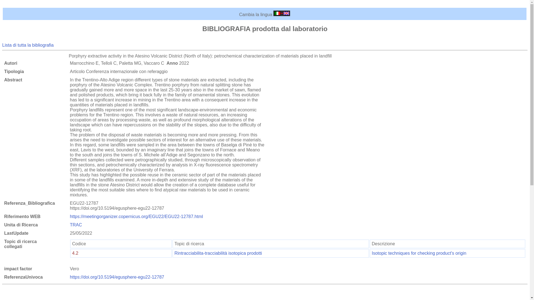 The width and height of the screenshot is (534, 300). Describe the element at coordinates (218, 253) in the screenshot. I see `Click per ZOOM della riga` at that location.